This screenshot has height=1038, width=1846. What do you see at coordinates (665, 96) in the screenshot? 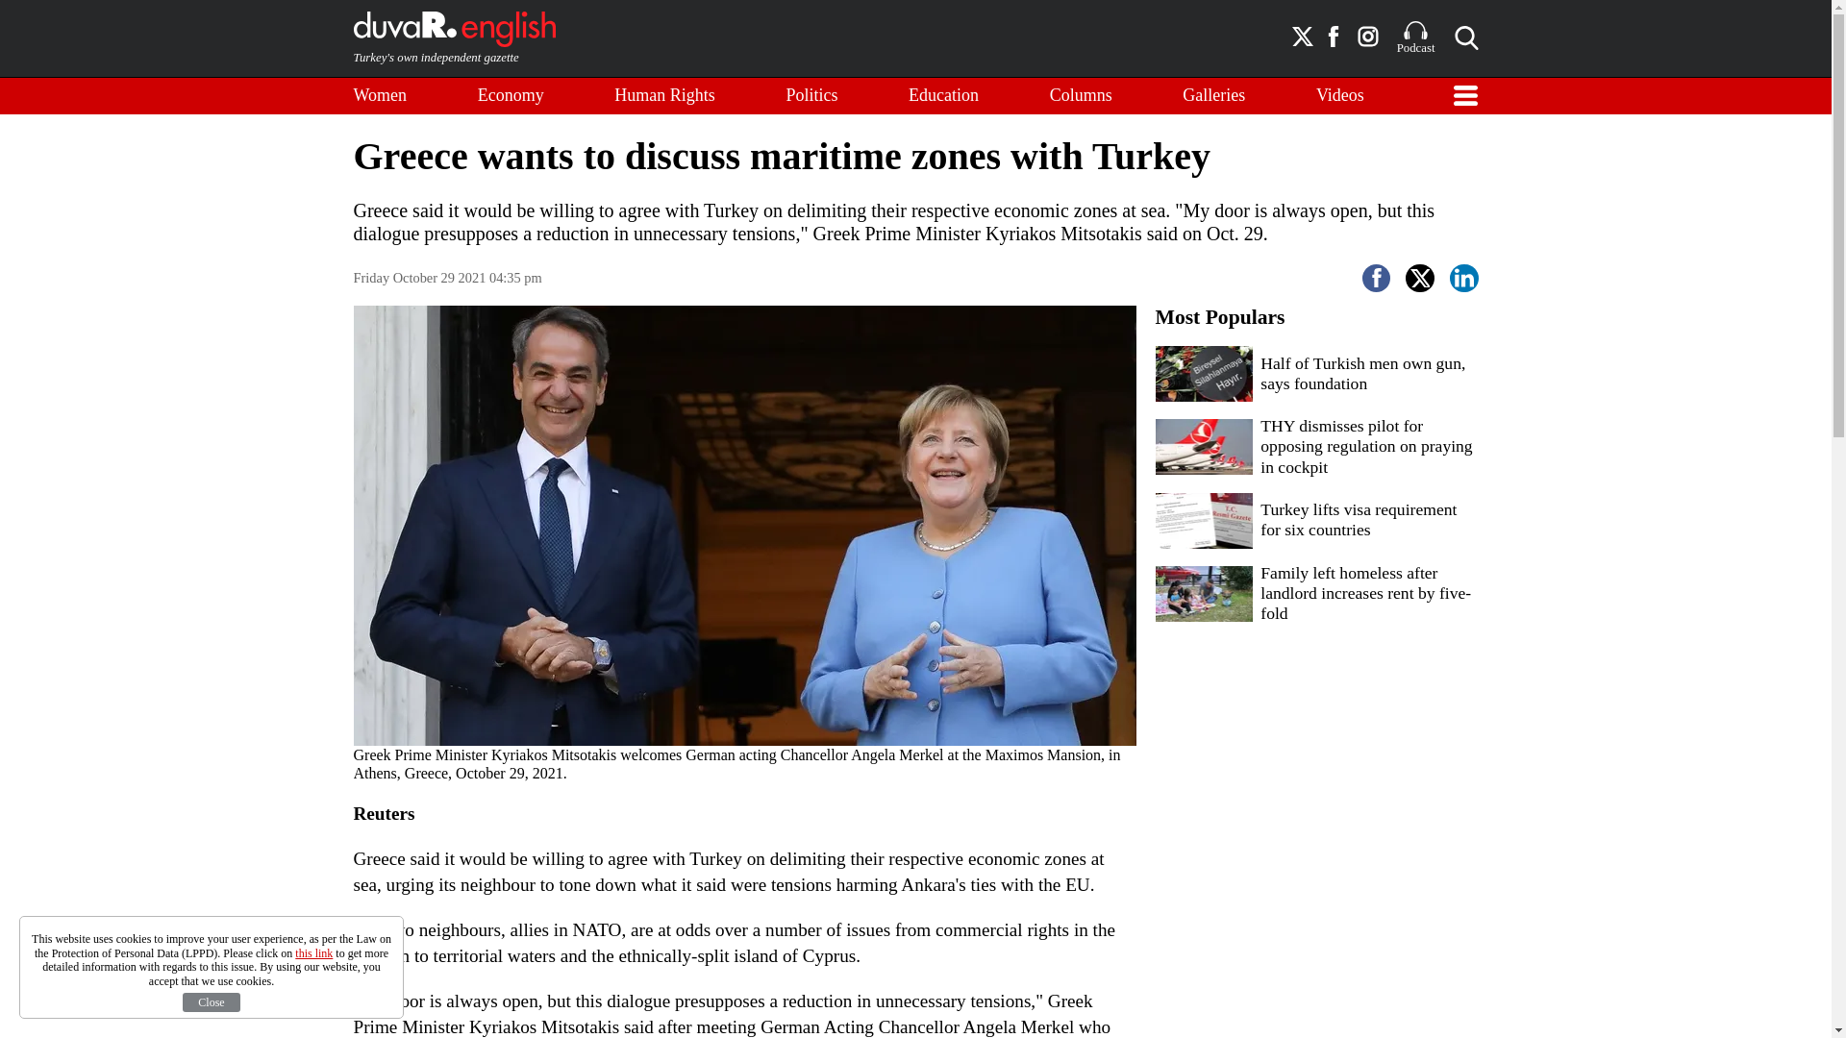
I see `Human Rights` at bounding box center [665, 96].